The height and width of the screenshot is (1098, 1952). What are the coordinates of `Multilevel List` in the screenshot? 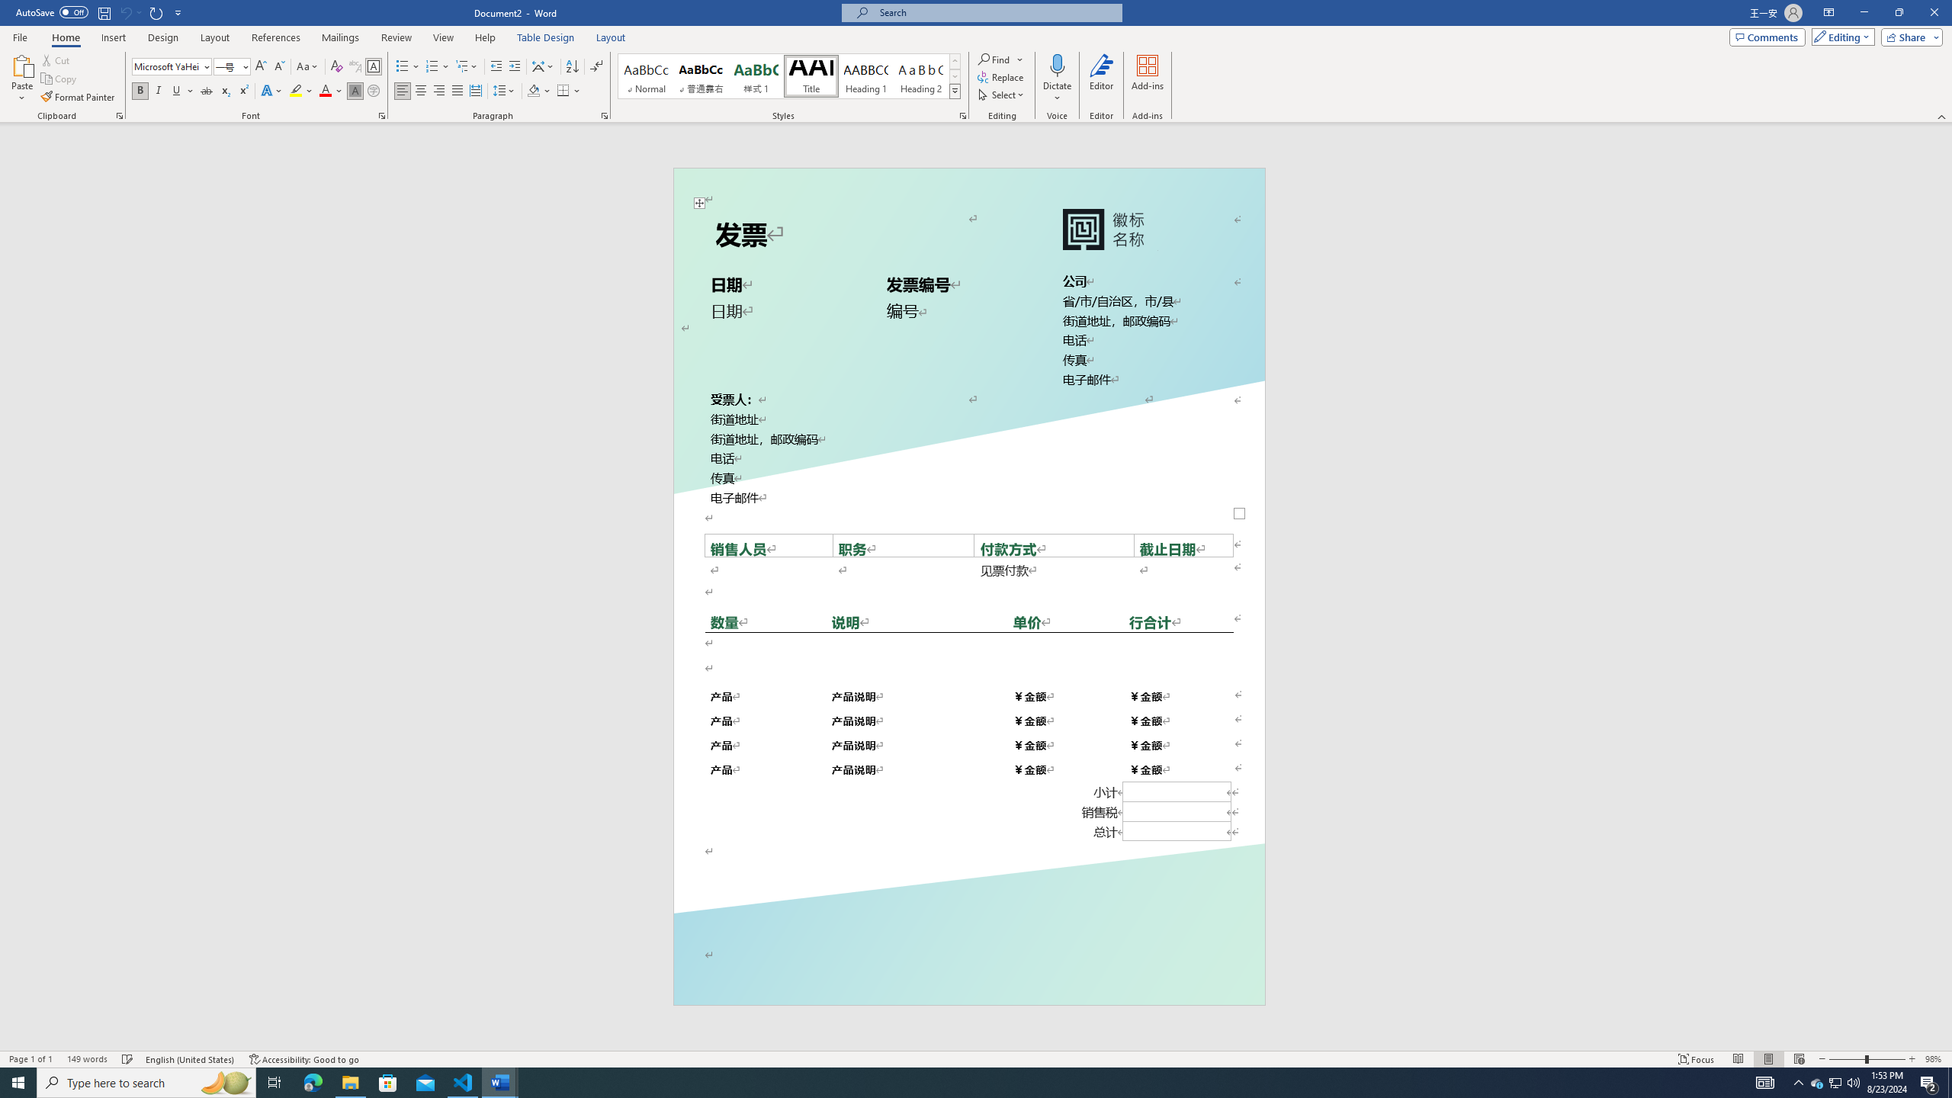 It's located at (466, 67).